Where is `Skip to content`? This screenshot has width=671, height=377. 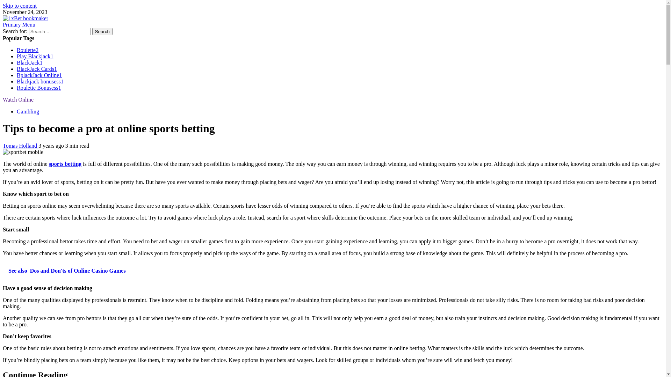 Skip to content is located at coordinates (20, 6).